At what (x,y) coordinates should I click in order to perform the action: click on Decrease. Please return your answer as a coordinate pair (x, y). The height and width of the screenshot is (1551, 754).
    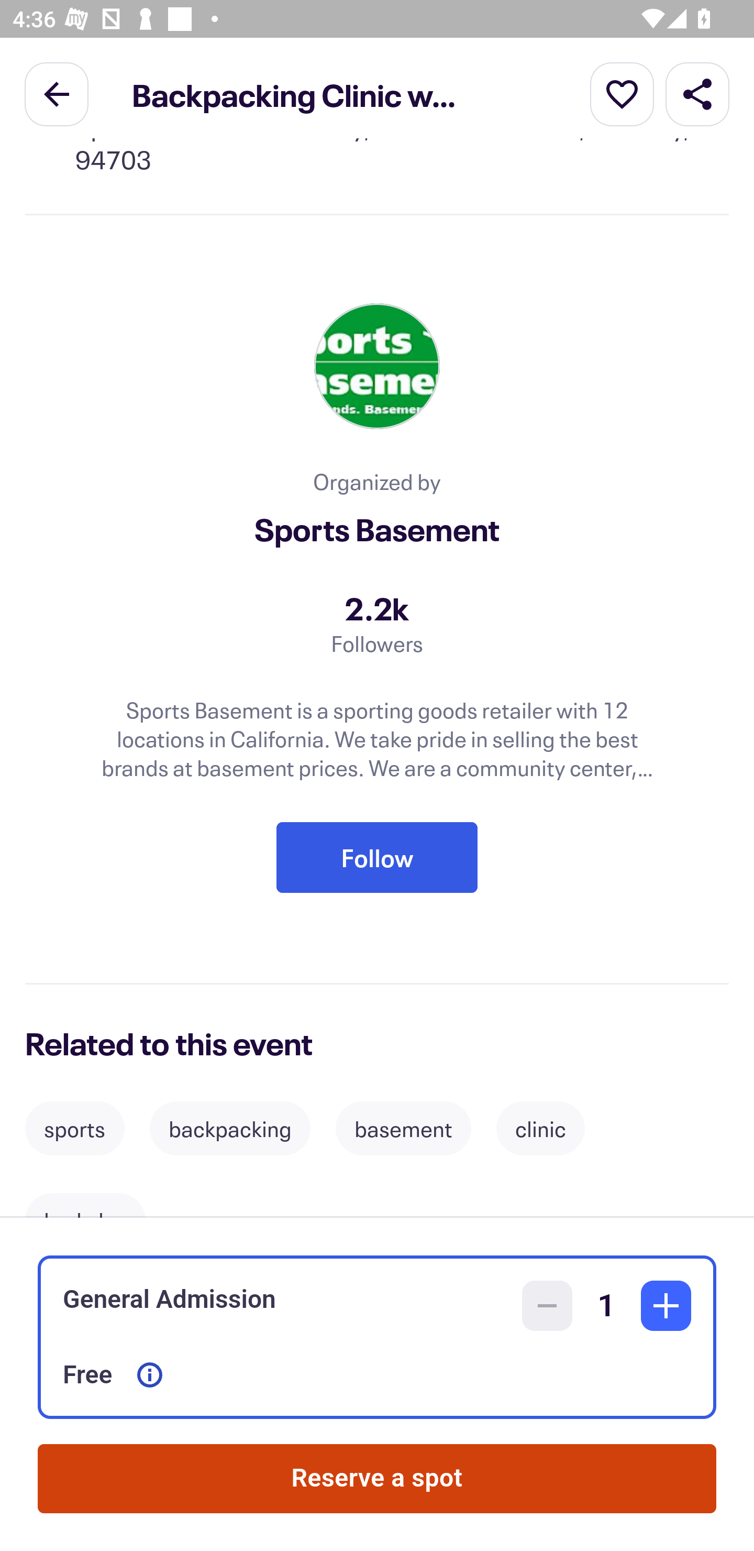
    Looking at the image, I should click on (547, 1306).